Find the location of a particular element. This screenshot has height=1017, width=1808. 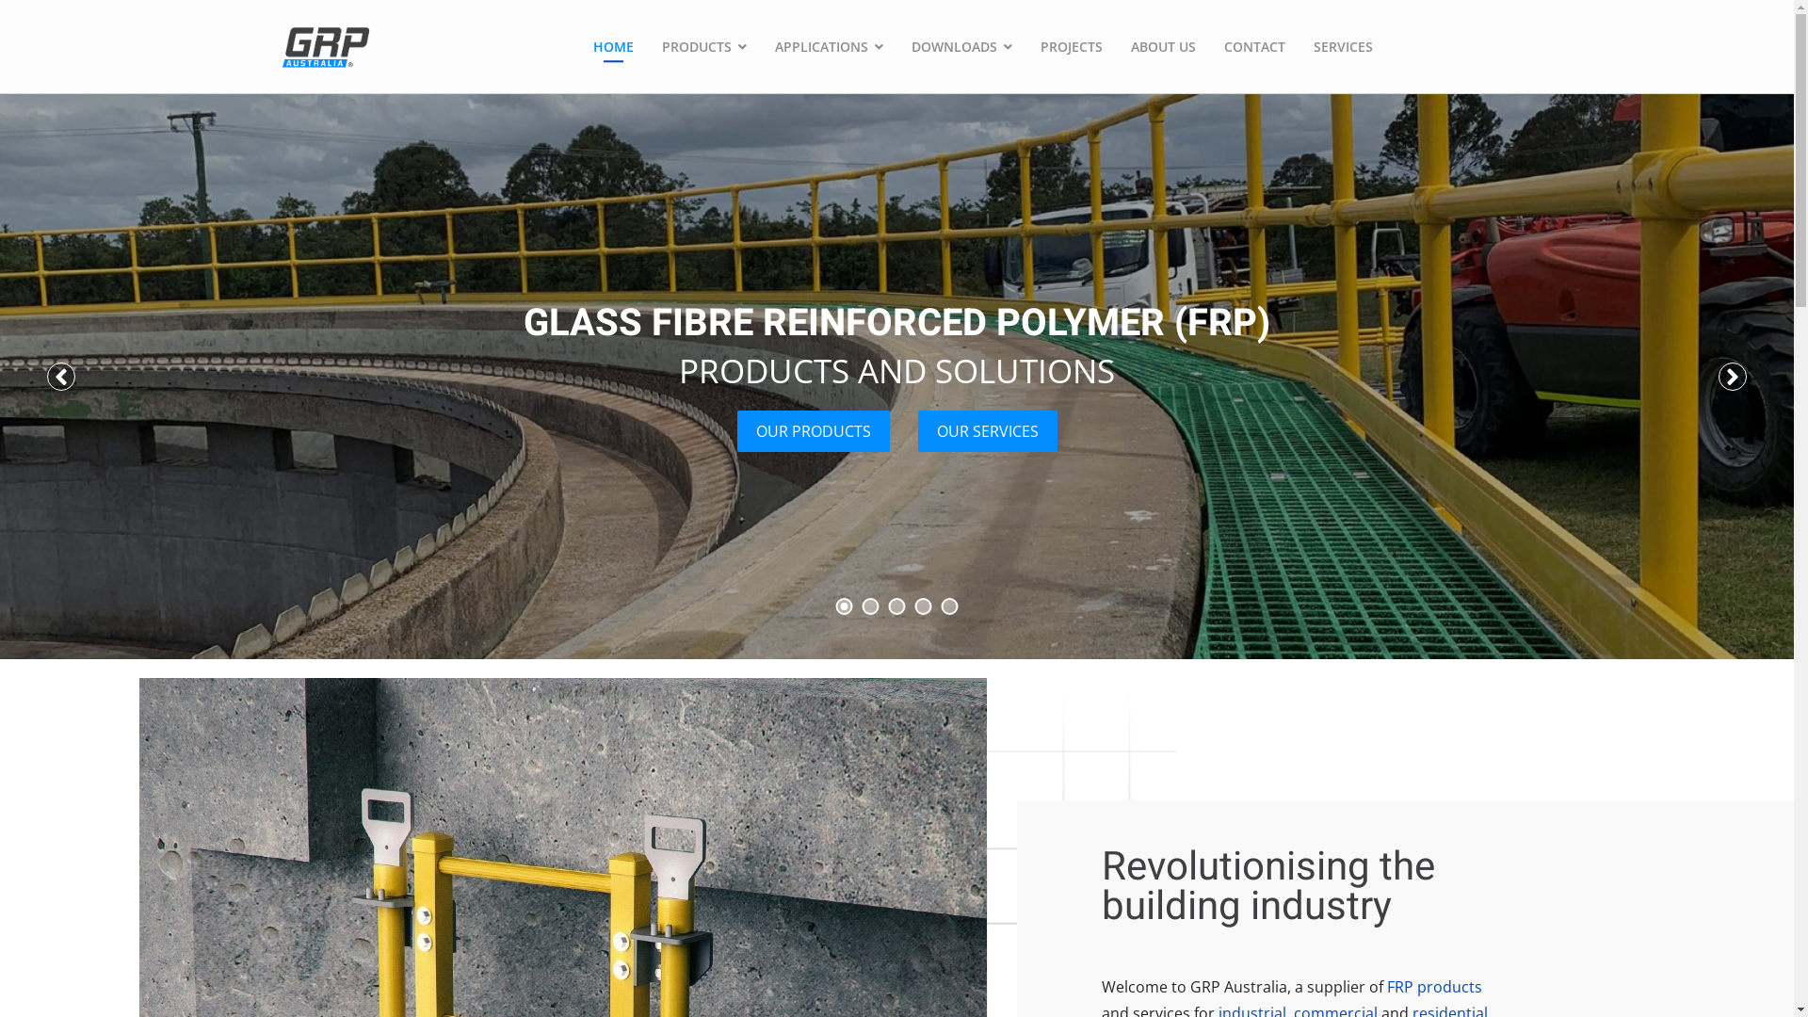

HOME is located at coordinates (614, 47).